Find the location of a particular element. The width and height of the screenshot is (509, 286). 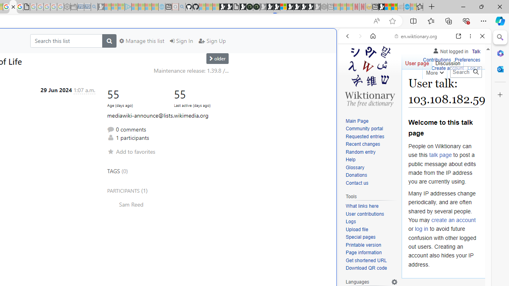

Forward is located at coordinates (360, 36).